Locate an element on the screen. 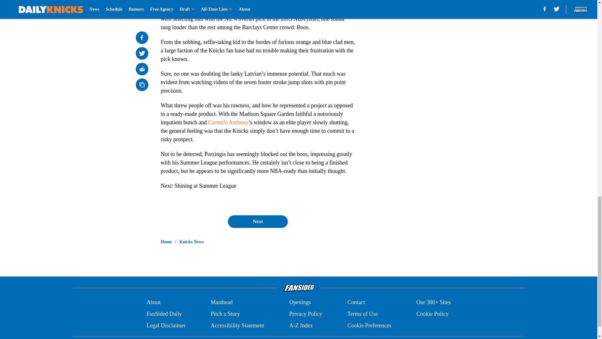 The height and width of the screenshot is (339, 602). About is located at coordinates (153, 303).